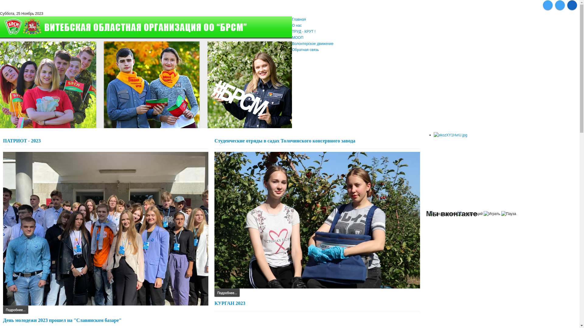 The width and height of the screenshot is (584, 328). I want to click on VK, so click(548, 5).